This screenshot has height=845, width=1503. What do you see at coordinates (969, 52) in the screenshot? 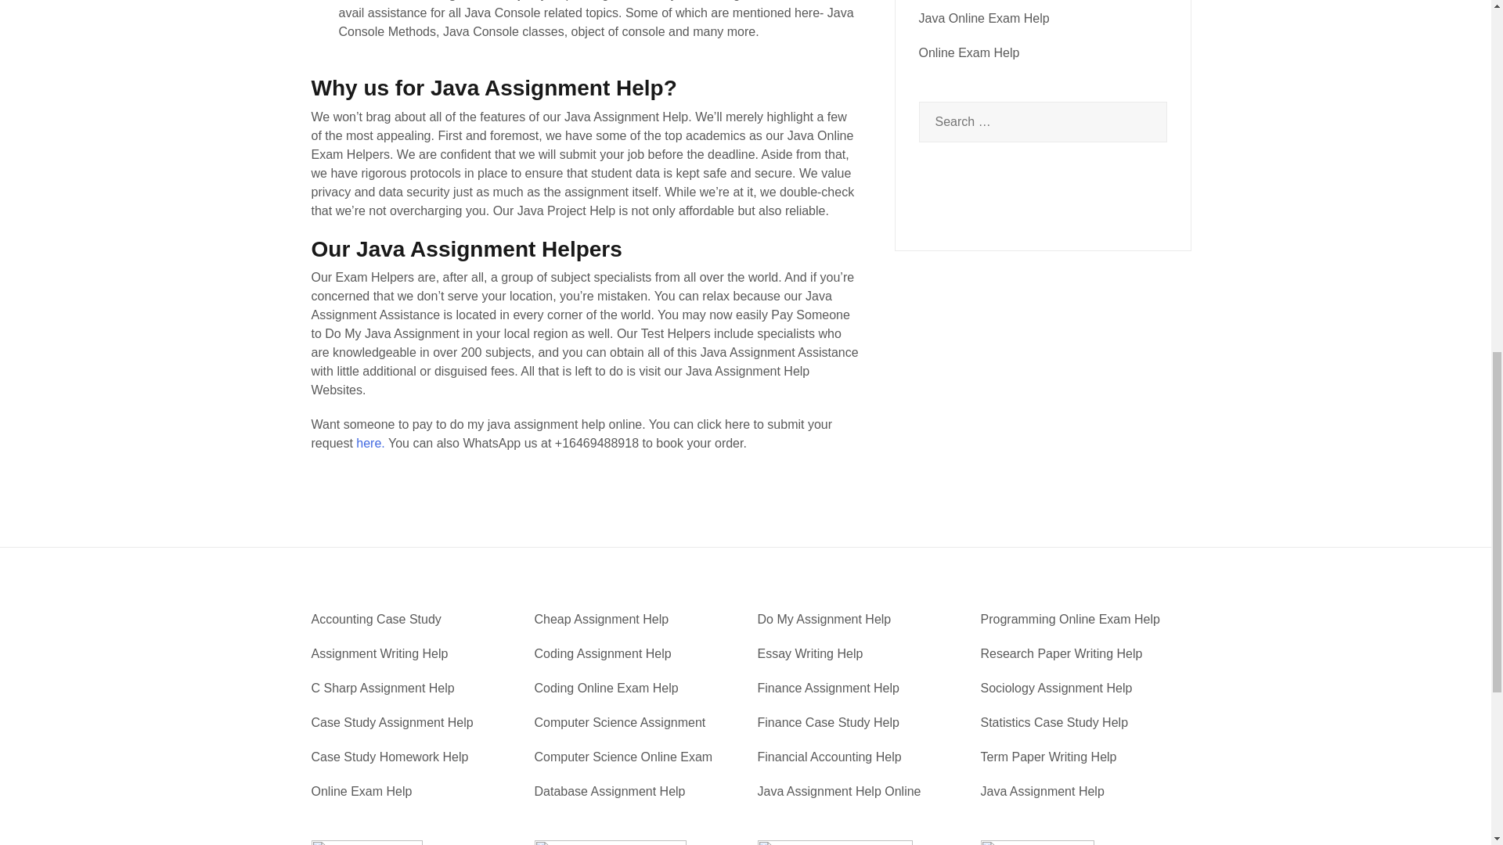
I see `Online Exam Help` at bounding box center [969, 52].